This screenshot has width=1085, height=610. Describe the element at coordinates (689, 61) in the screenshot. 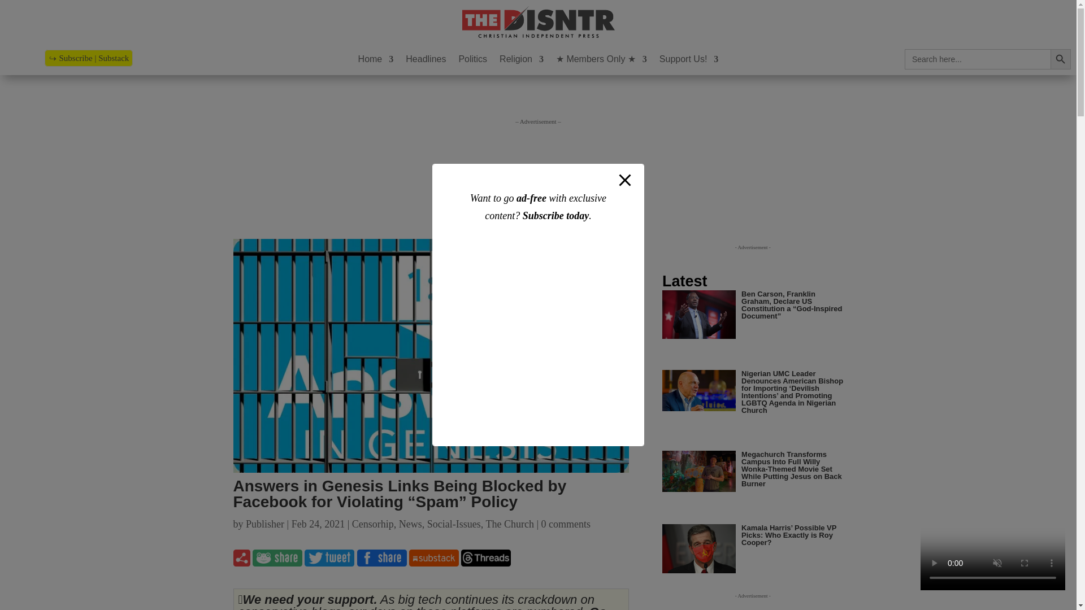

I see `Support Us!` at that location.